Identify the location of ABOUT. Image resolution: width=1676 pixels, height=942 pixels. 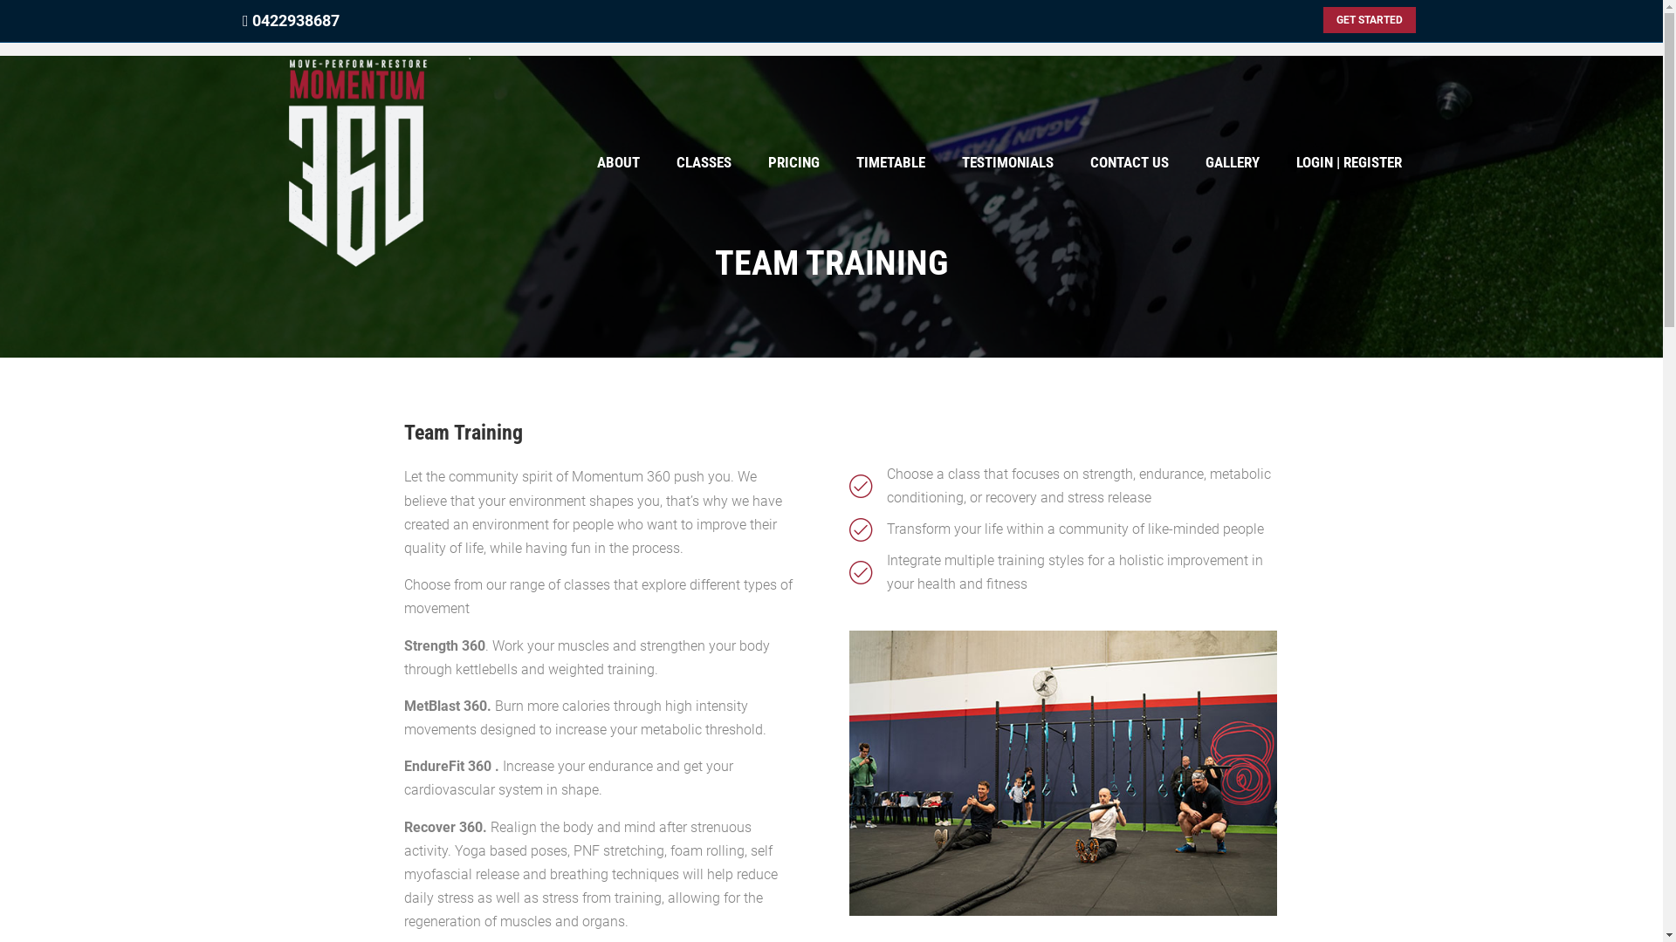
(618, 163).